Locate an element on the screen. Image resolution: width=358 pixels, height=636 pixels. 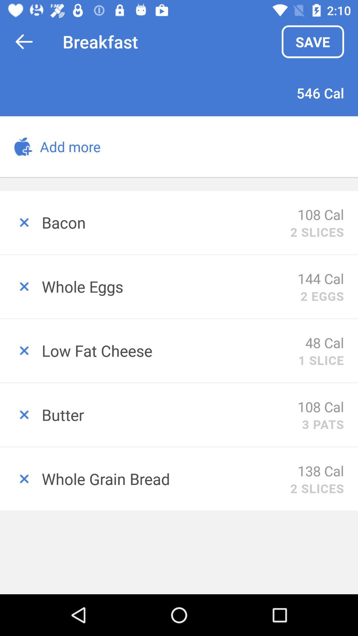
delete low fat cheese off custom plan is located at coordinates (21, 350).